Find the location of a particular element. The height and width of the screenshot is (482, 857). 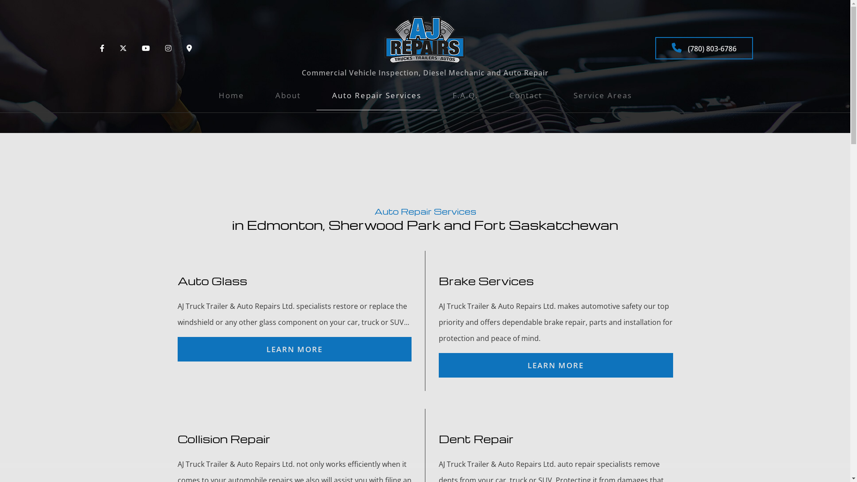

Diesel Engine Diagnostics is located at coordinates (376, 193).